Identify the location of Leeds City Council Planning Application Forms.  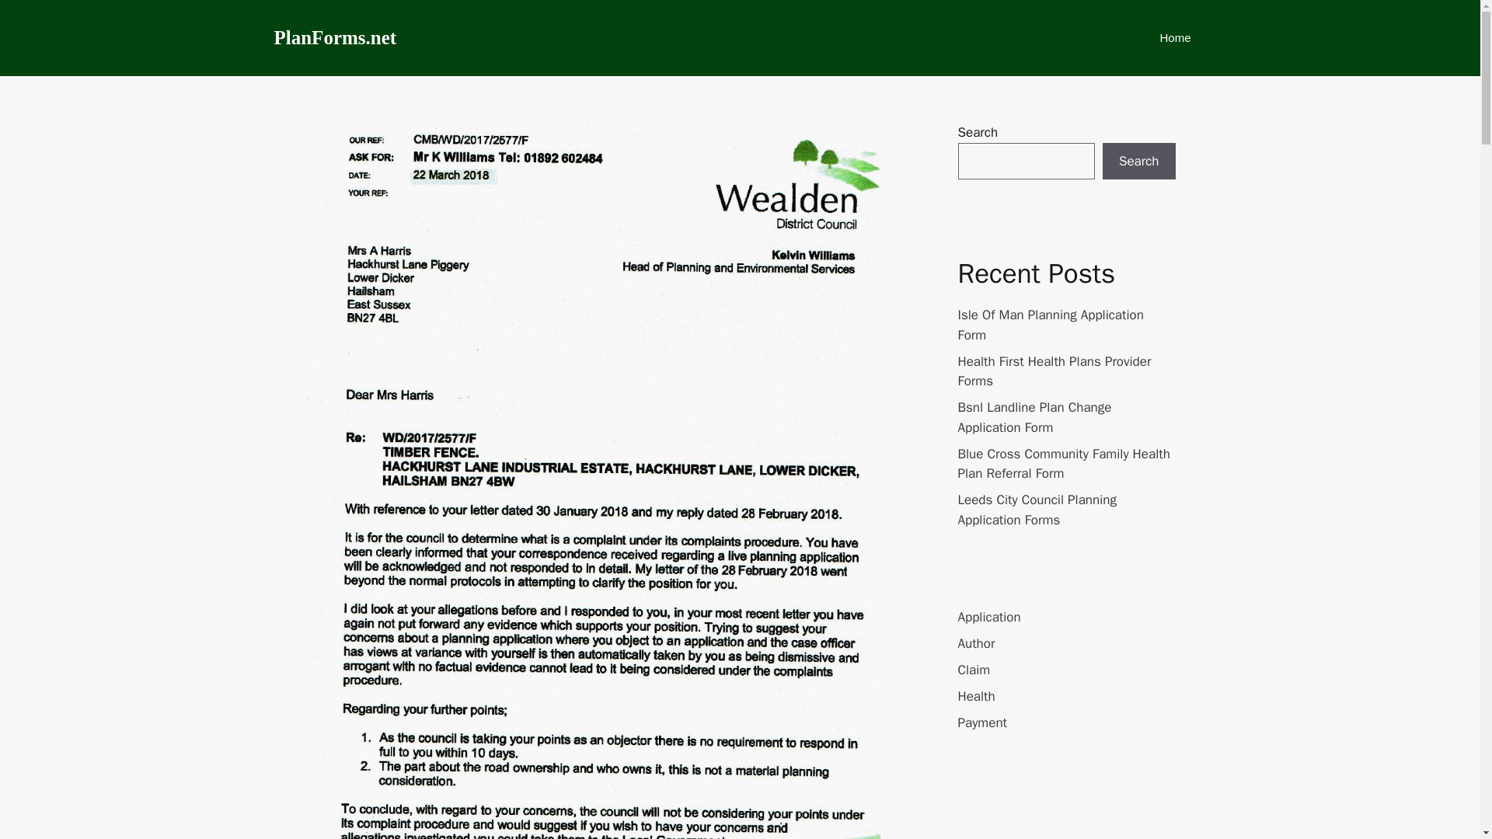
(1037, 510).